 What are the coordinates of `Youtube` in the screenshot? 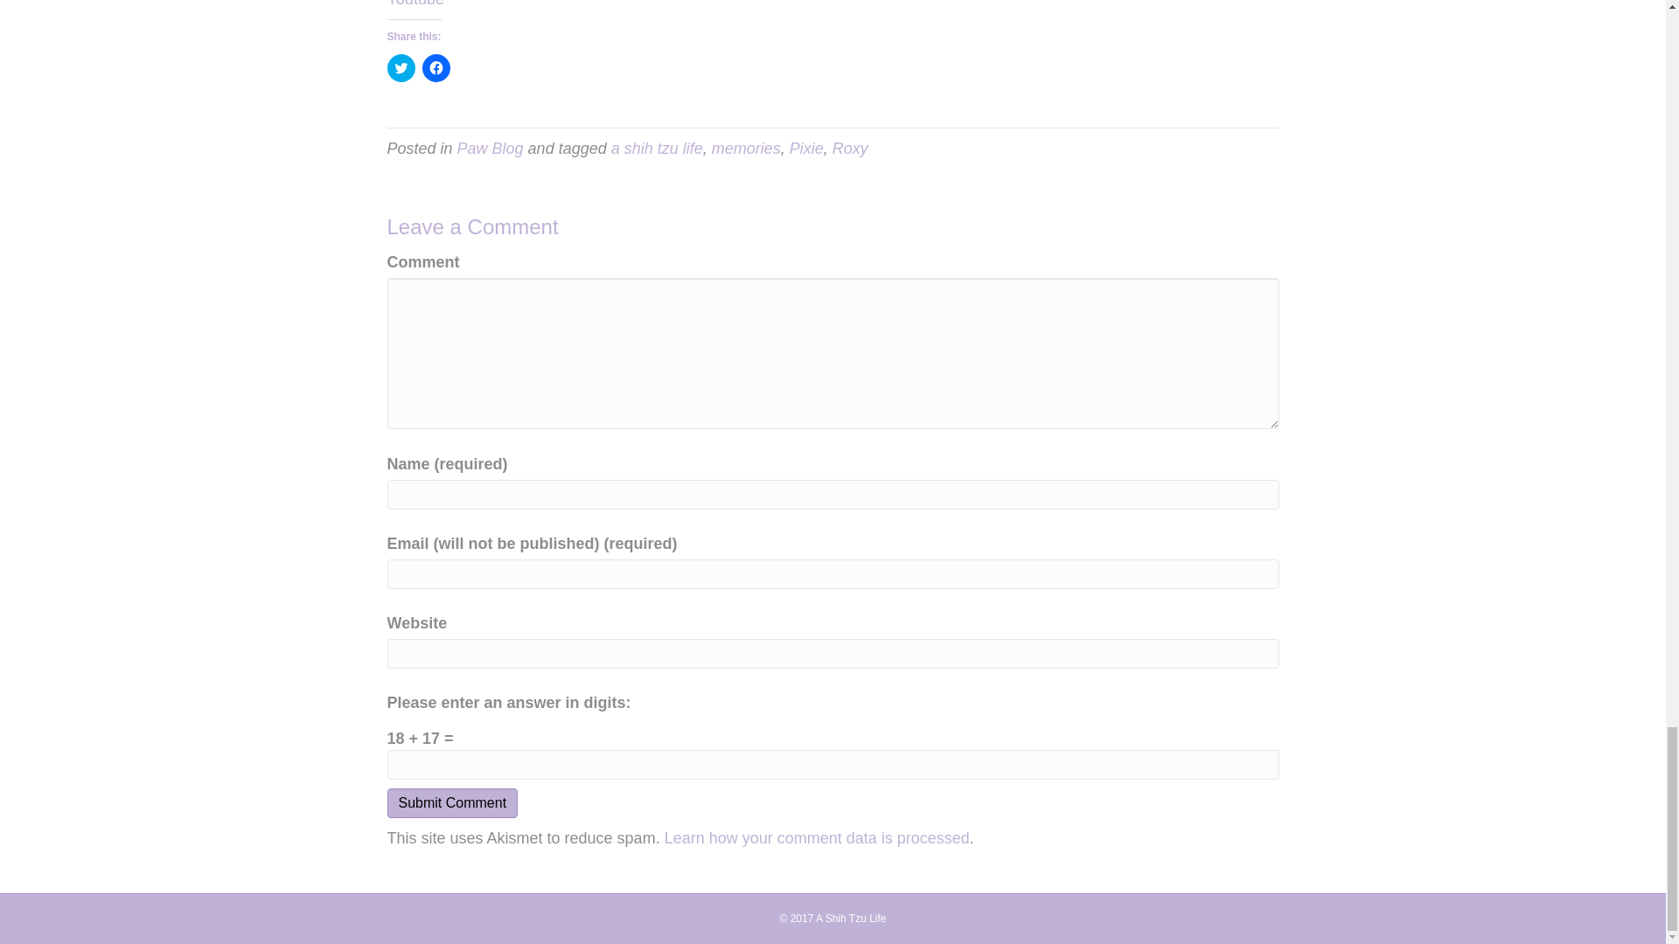 It's located at (415, 3).